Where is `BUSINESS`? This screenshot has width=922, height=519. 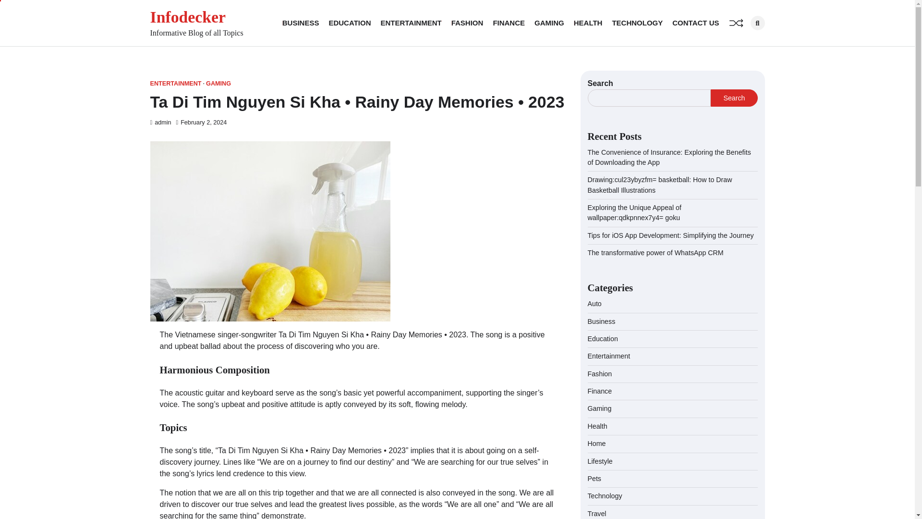
BUSINESS is located at coordinates (301, 23).